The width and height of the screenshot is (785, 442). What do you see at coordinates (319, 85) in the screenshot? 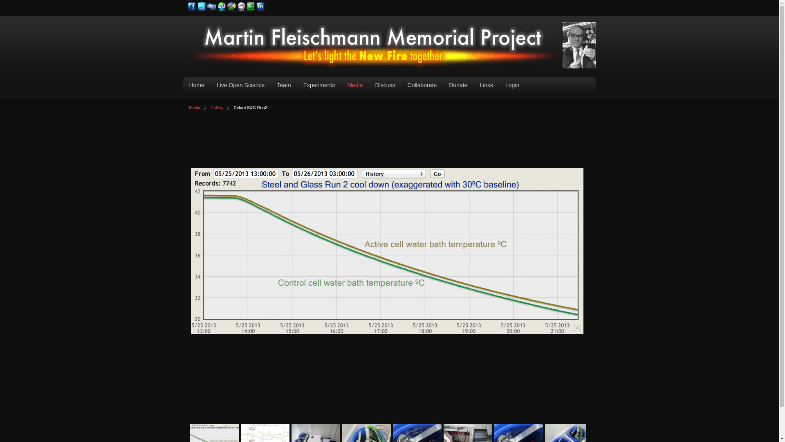
I see `Experiments` at bounding box center [319, 85].